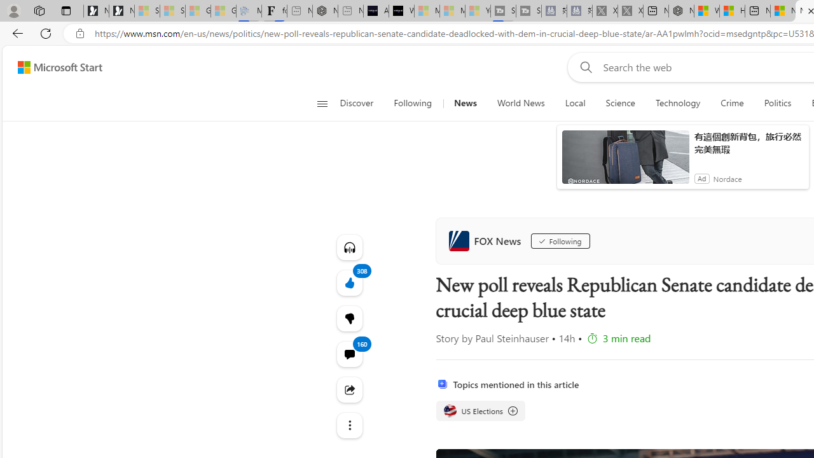 Image resolution: width=814 pixels, height=458 pixels. I want to click on X - Sleeping, so click(630, 11).